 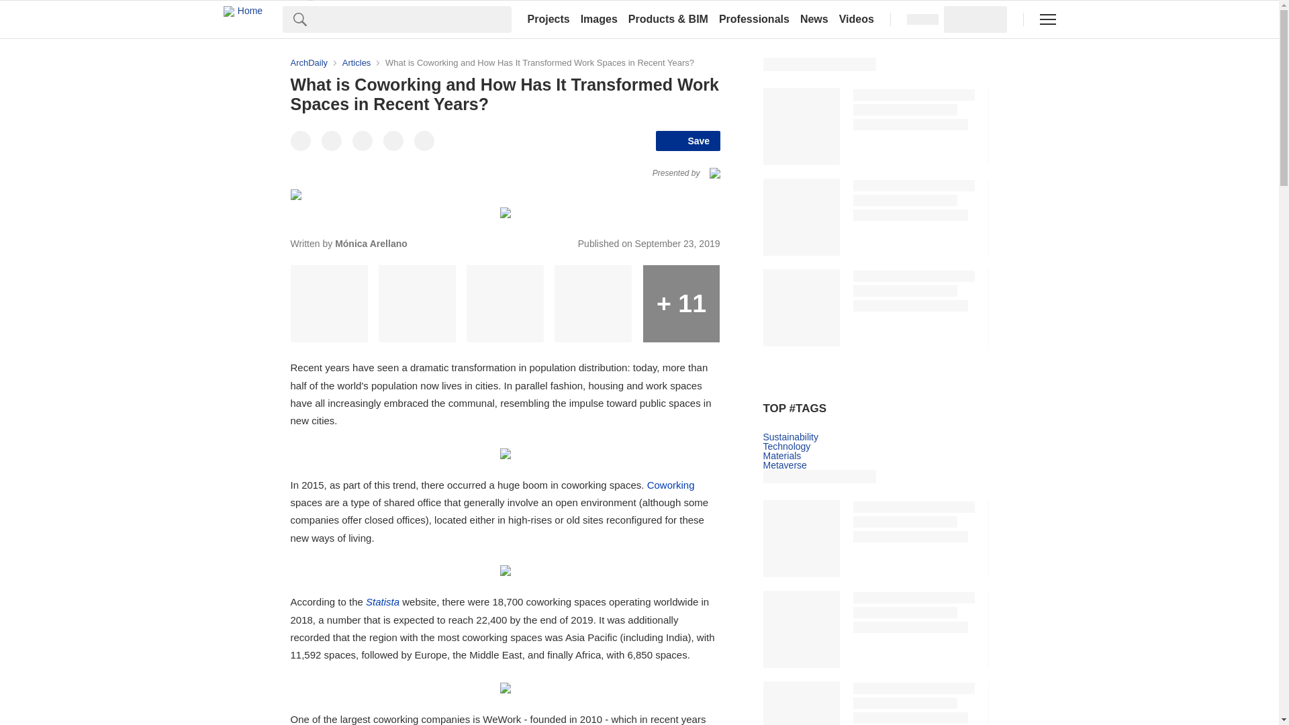 What do you see at coordinates (814, 19) in the screenshot?
I see `News` at bounding box center [814, 19].